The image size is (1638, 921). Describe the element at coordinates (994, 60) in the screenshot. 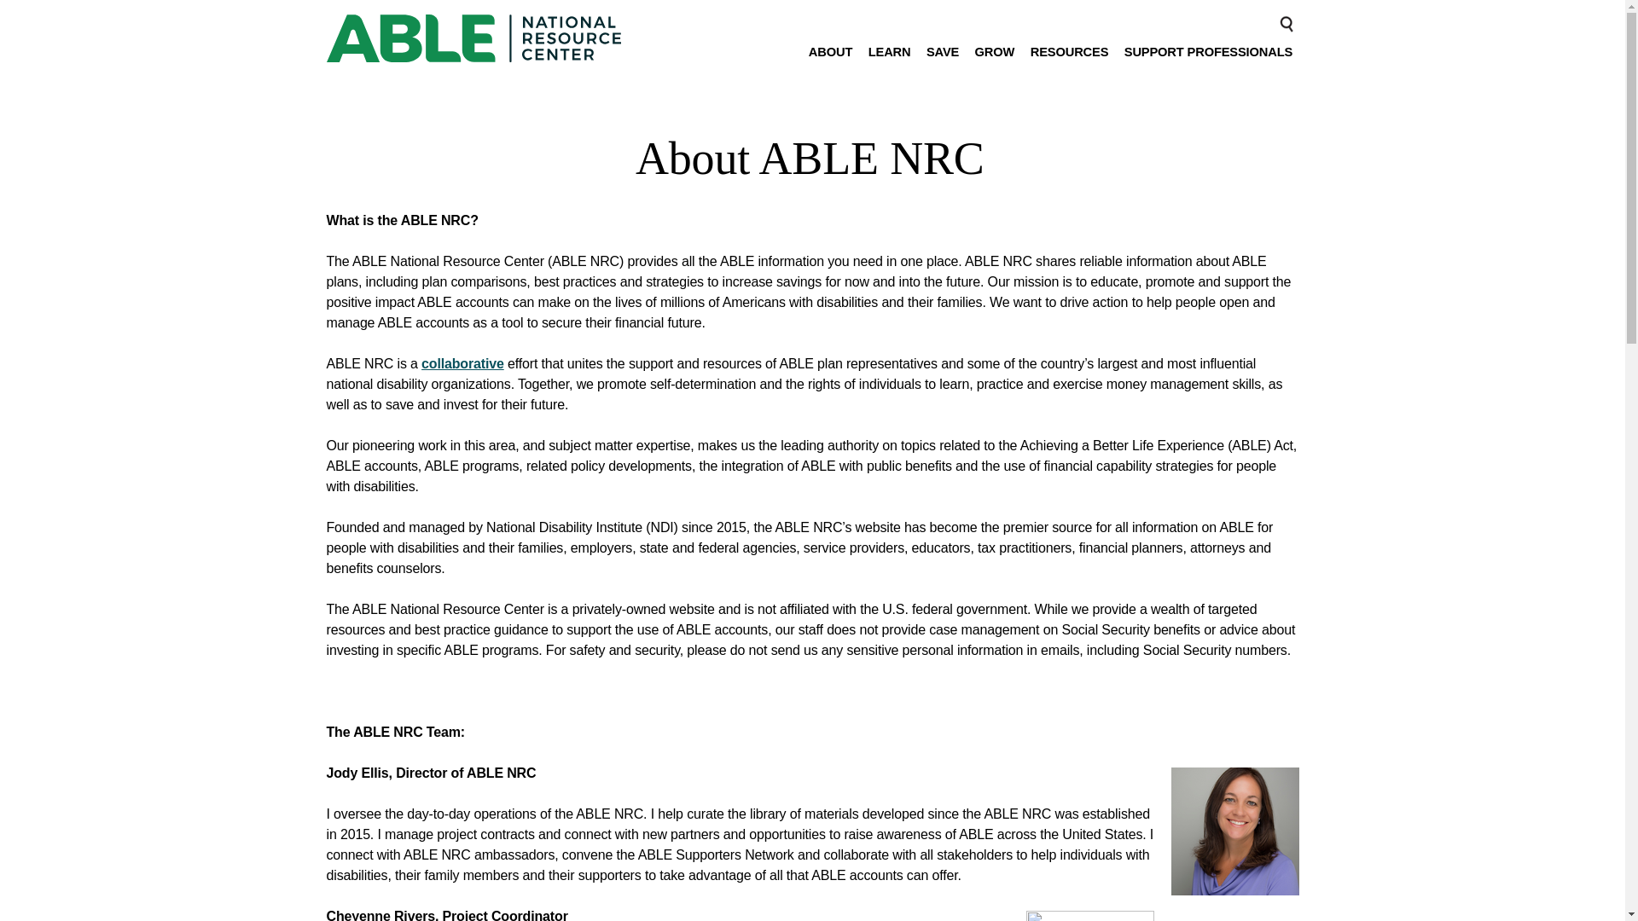

I see `GROW` at that location.